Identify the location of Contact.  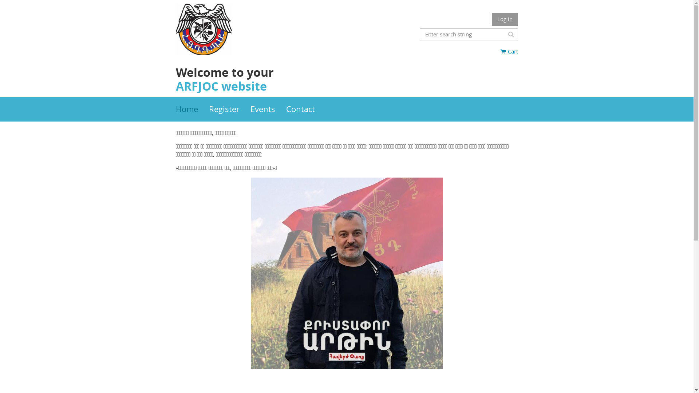
(306, 109).